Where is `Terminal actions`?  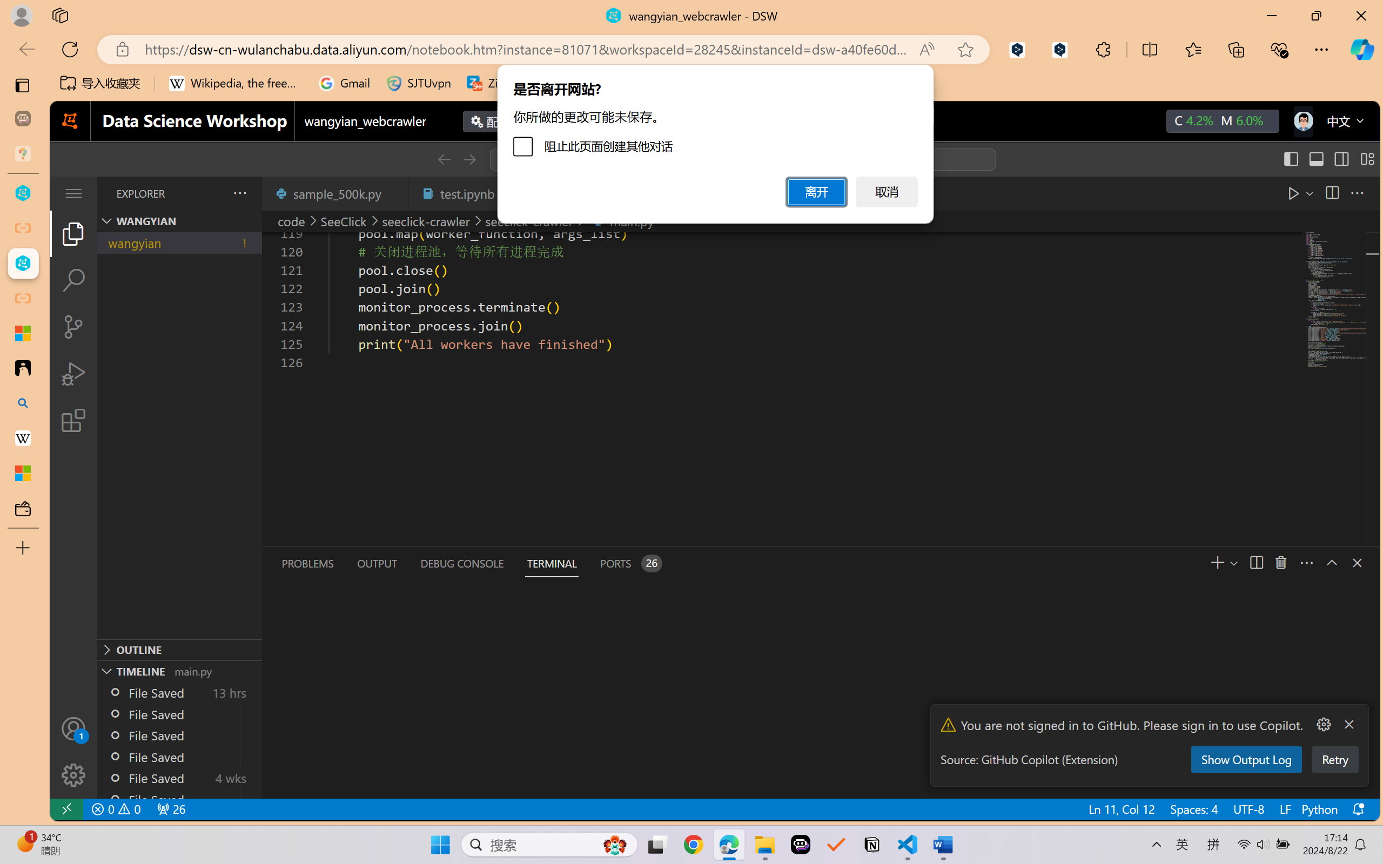 Terminal actions is located at coordinates (998, 563).